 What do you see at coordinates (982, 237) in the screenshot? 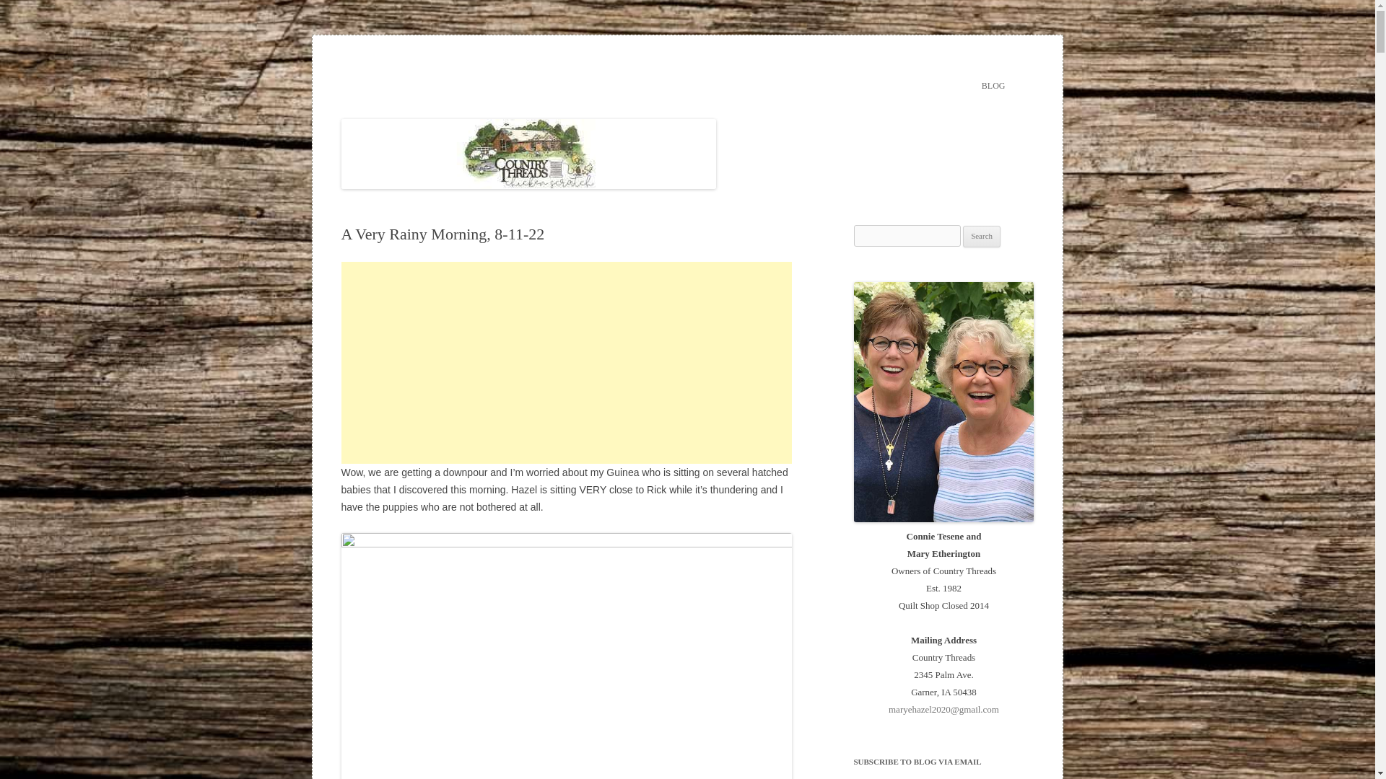
I see `Search` at bounding box center [982, 237].